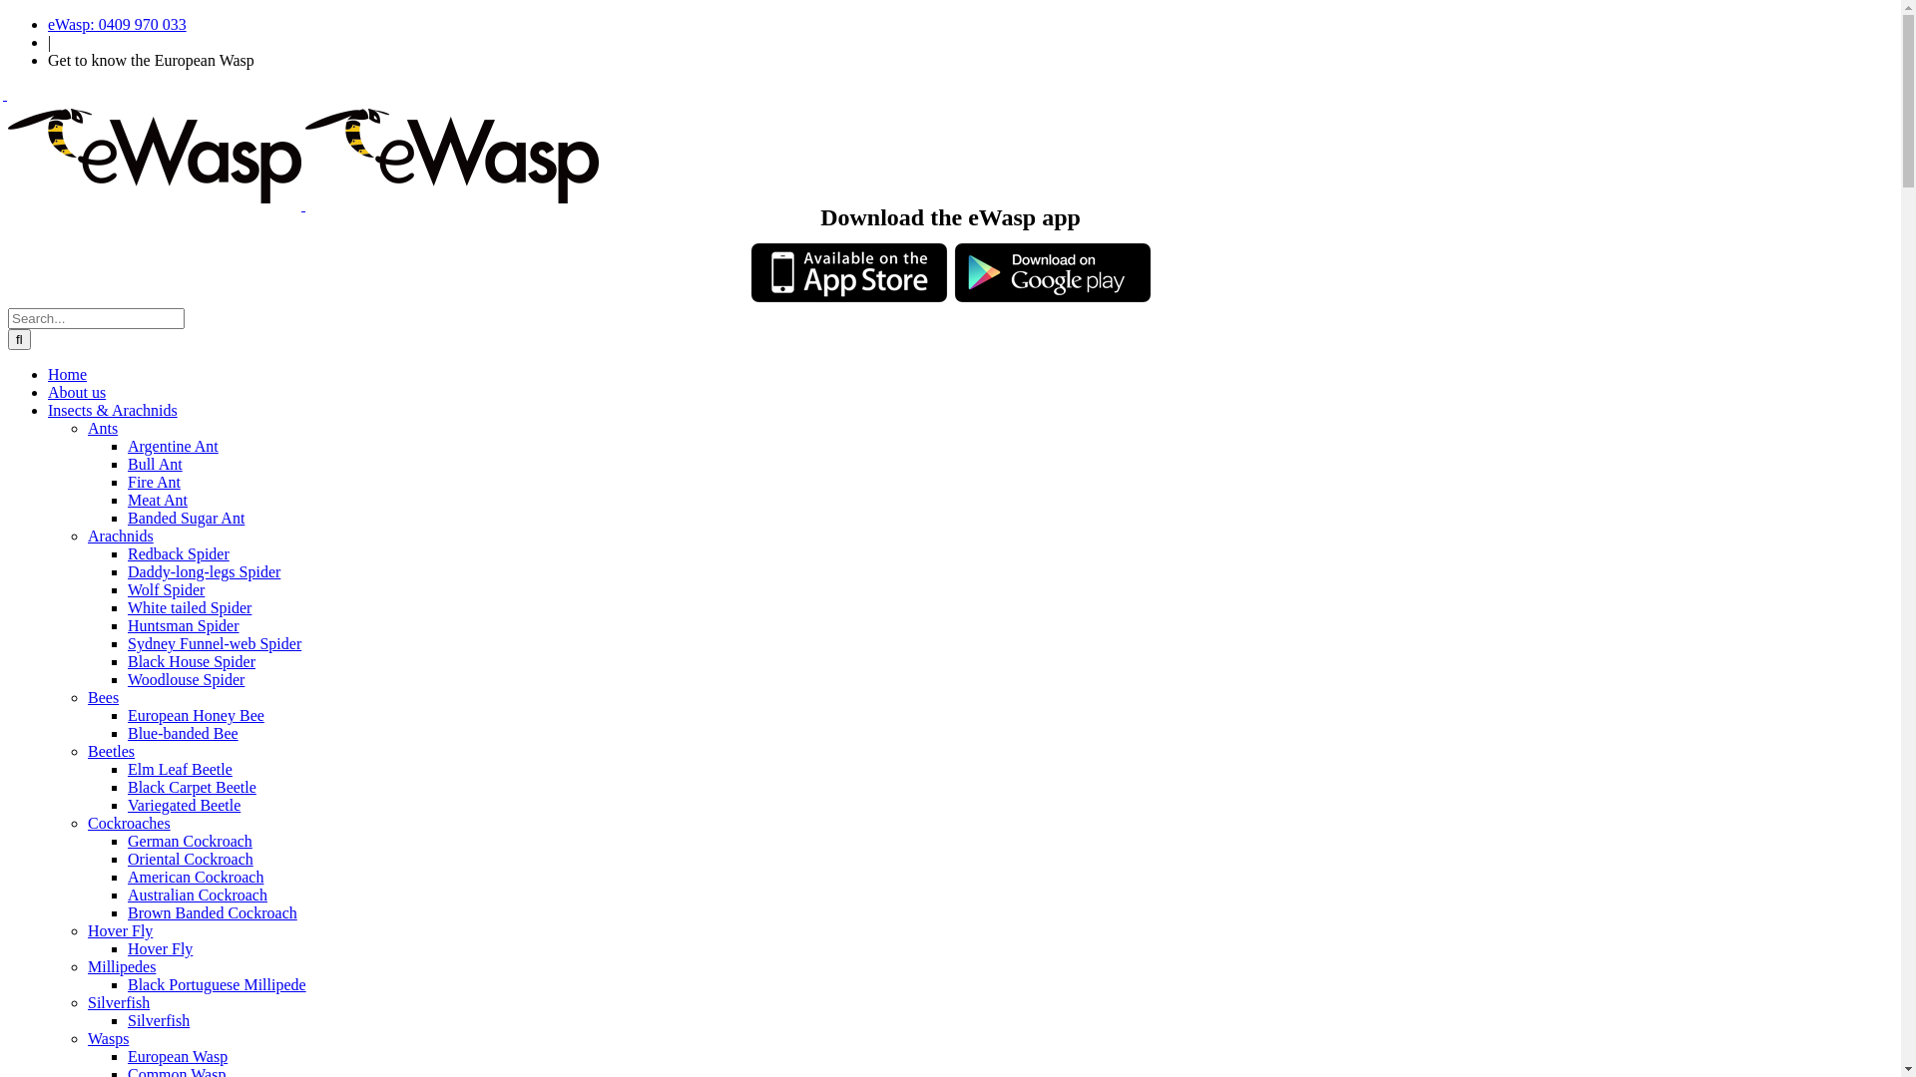 The image size is (1916, 1077). Describe the element at coordinates (204, 572) in the screenshot. I see `Daddy-long-legs Spider` at that location.